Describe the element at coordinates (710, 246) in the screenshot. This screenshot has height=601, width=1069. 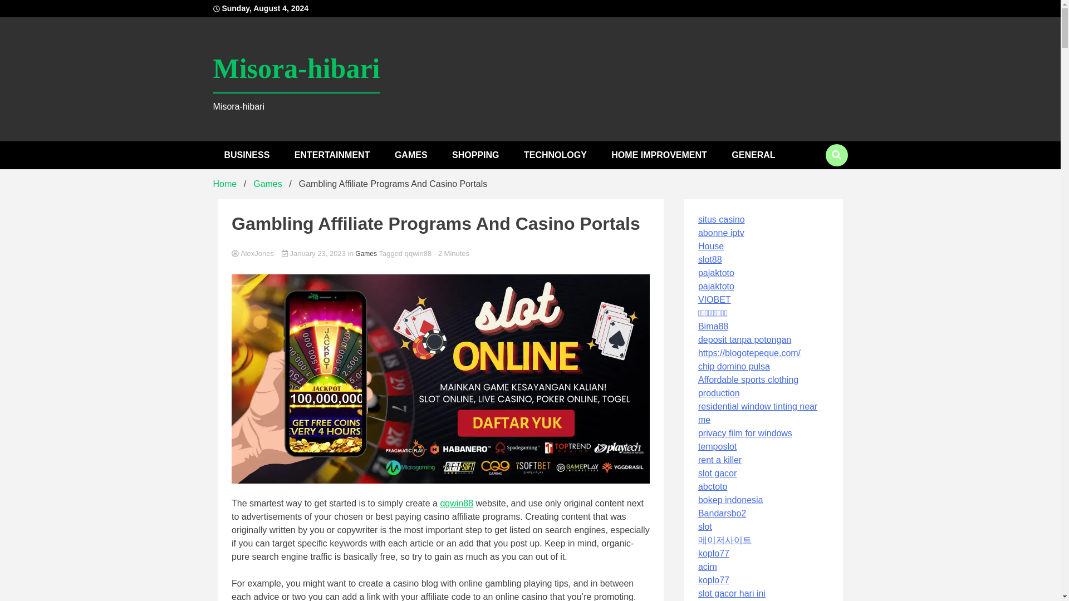
I see `House` at that location.